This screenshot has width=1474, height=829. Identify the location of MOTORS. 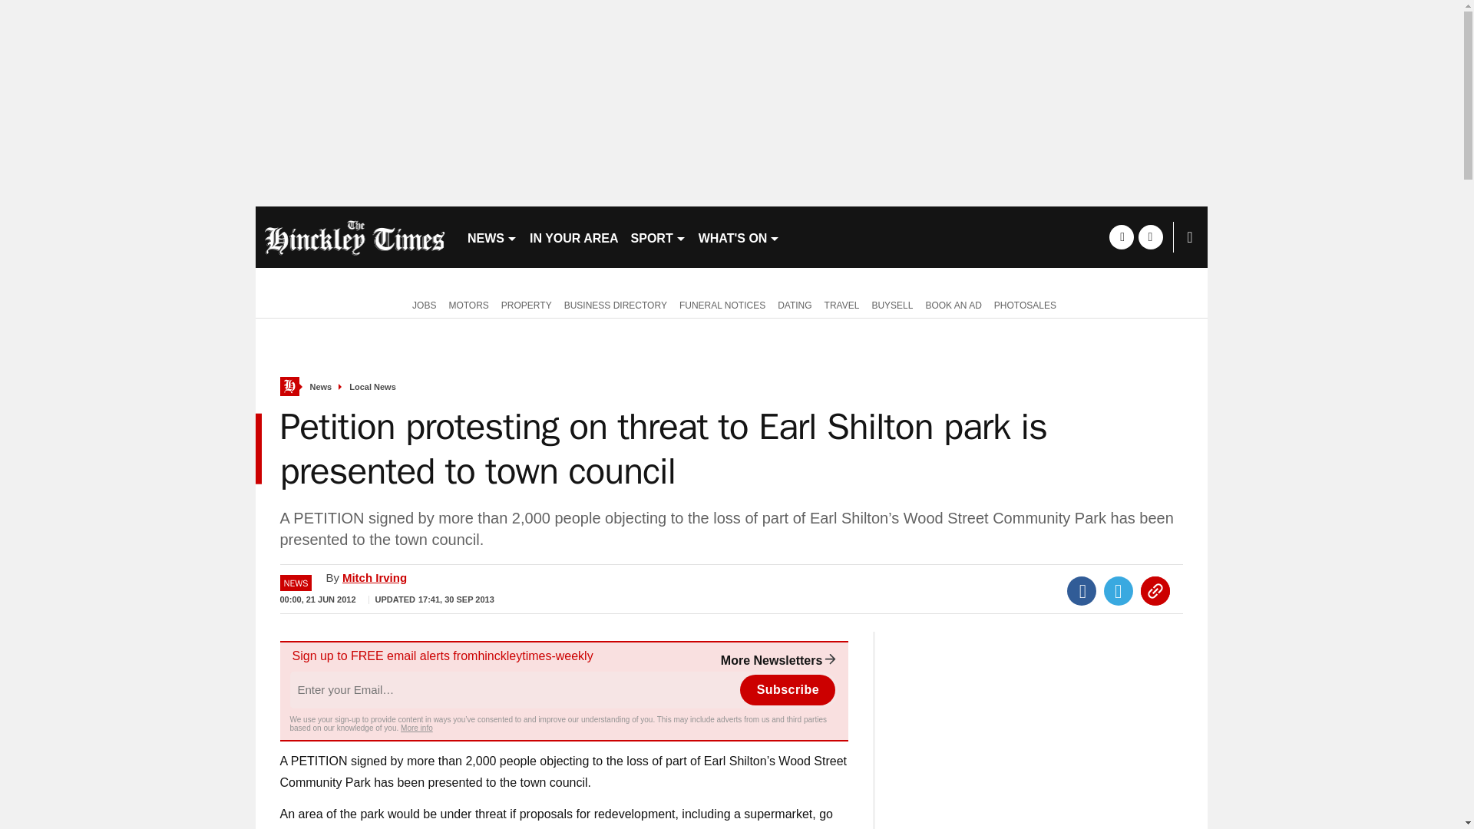
(468, 304).